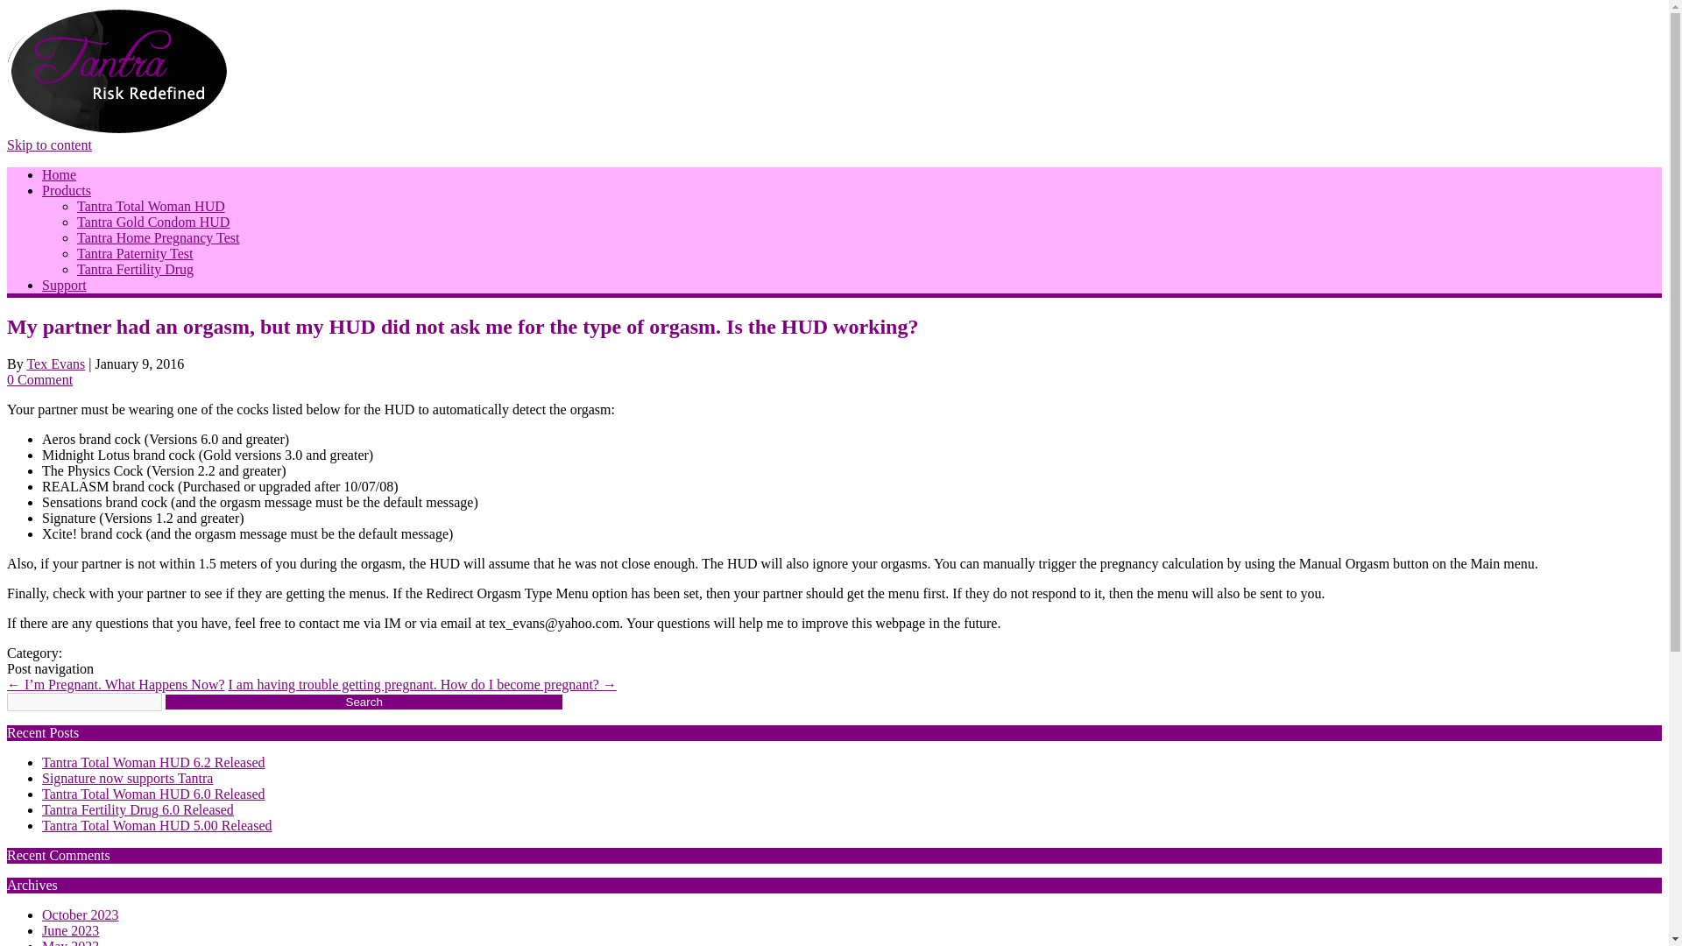 This screenshot has height=946, width=1682. What do you see at coordinates (39, 379) in the screenshot?
I see `0 Comment` at bounding box center [39, 379].